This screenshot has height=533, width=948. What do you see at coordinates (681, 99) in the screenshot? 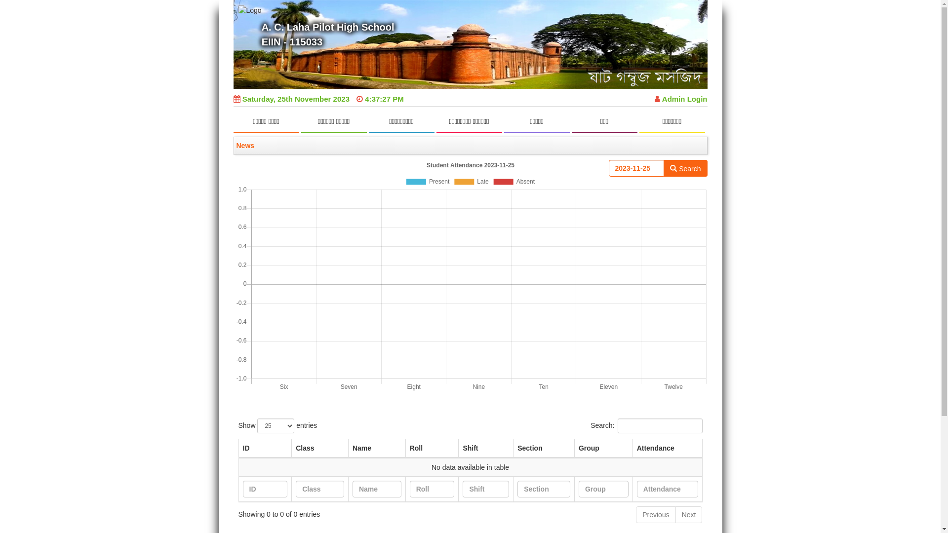
I see `Admin Login` at bounding box center [681, 99].